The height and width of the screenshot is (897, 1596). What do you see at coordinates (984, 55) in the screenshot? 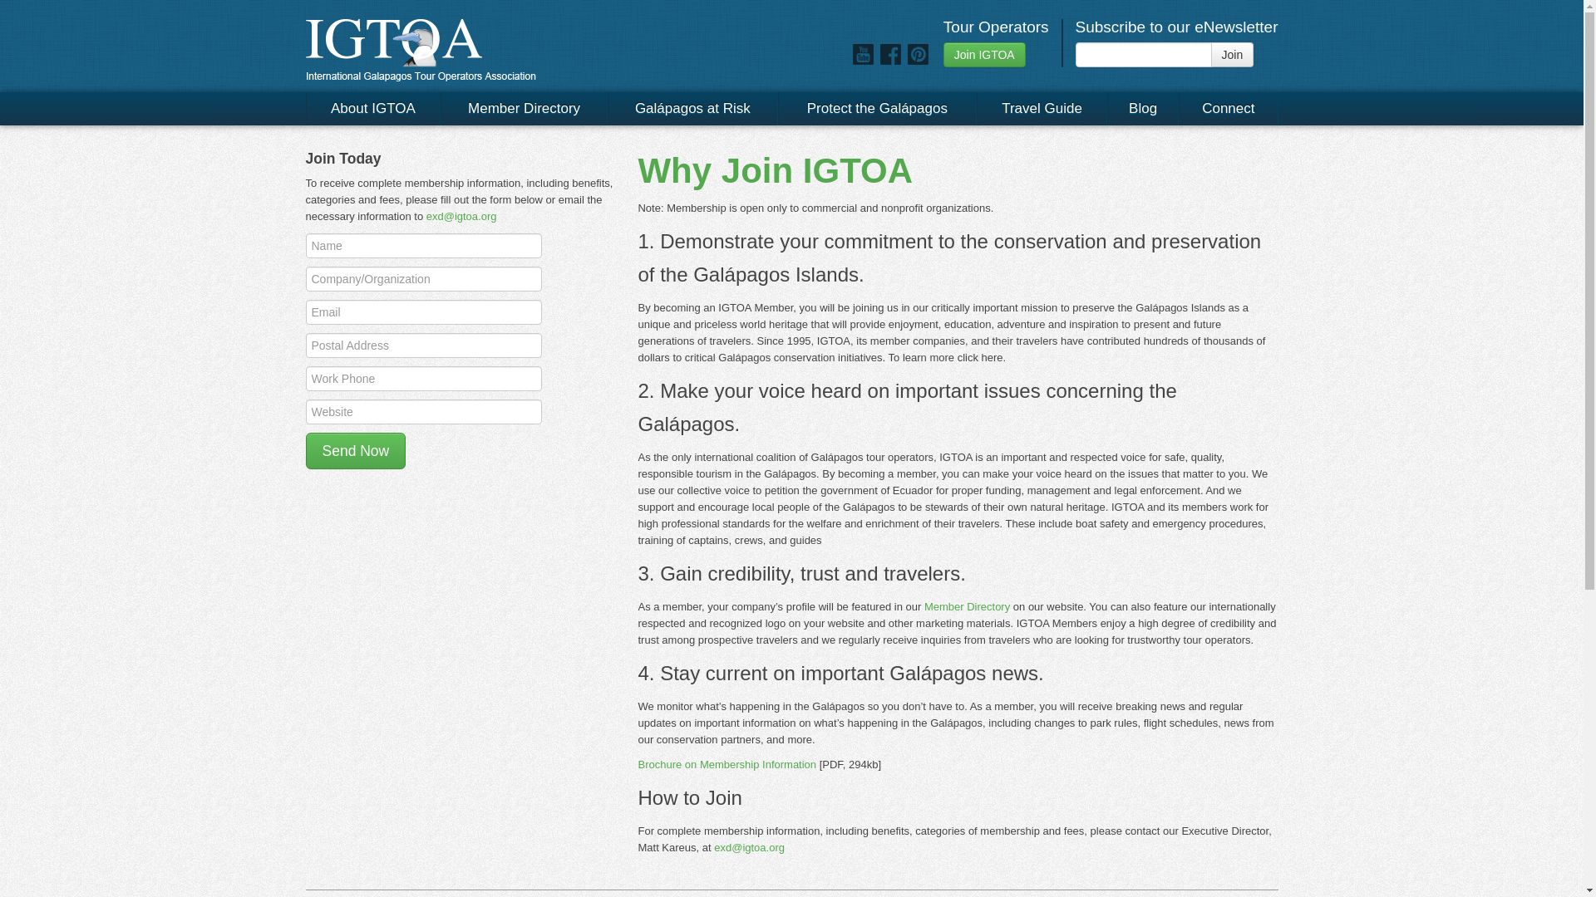
I see `Join IGTOA` at bounding box center [984, 55].